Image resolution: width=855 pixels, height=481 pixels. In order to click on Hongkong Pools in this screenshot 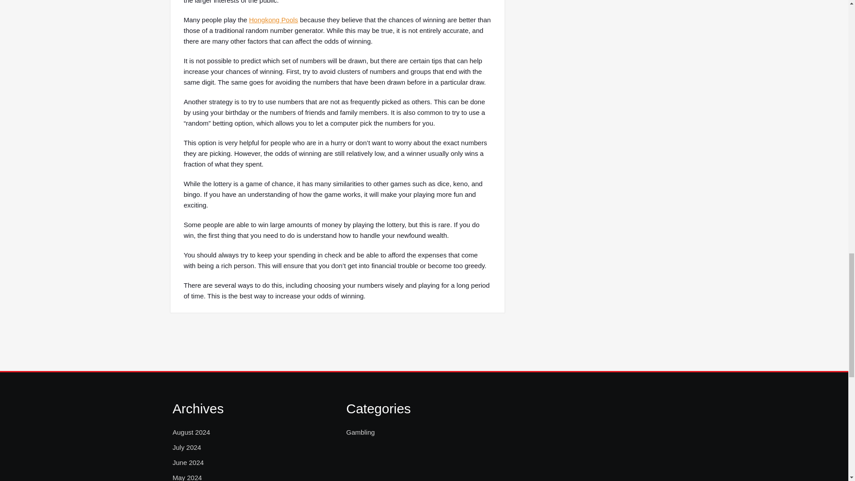, I will do `click(273, 20)`.